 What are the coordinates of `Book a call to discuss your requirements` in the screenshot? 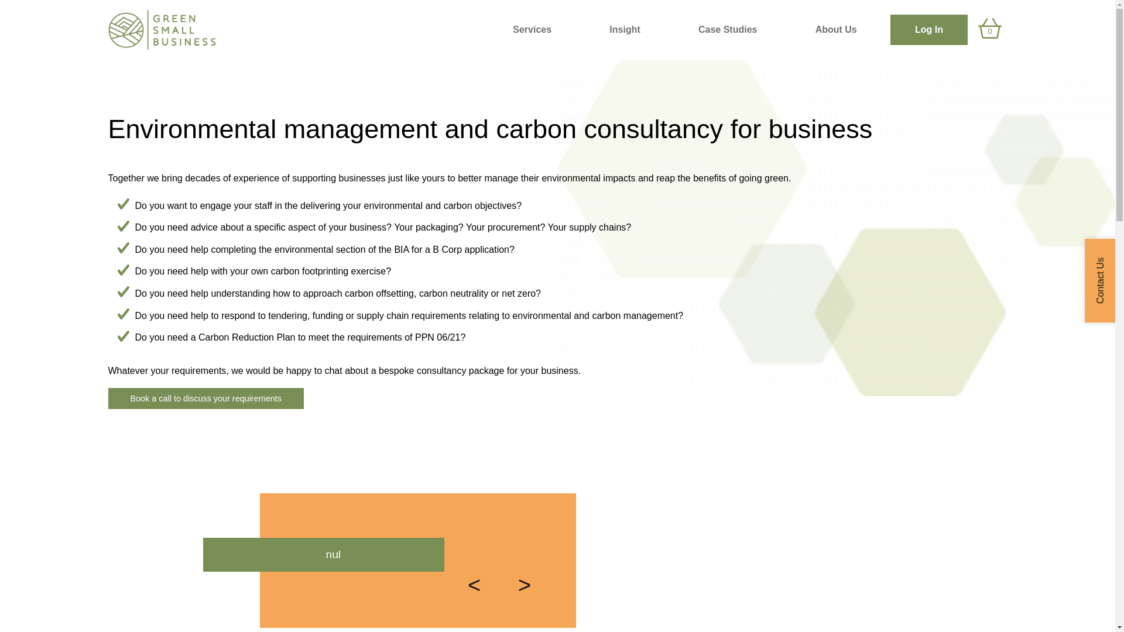 It's located at (205, 398).